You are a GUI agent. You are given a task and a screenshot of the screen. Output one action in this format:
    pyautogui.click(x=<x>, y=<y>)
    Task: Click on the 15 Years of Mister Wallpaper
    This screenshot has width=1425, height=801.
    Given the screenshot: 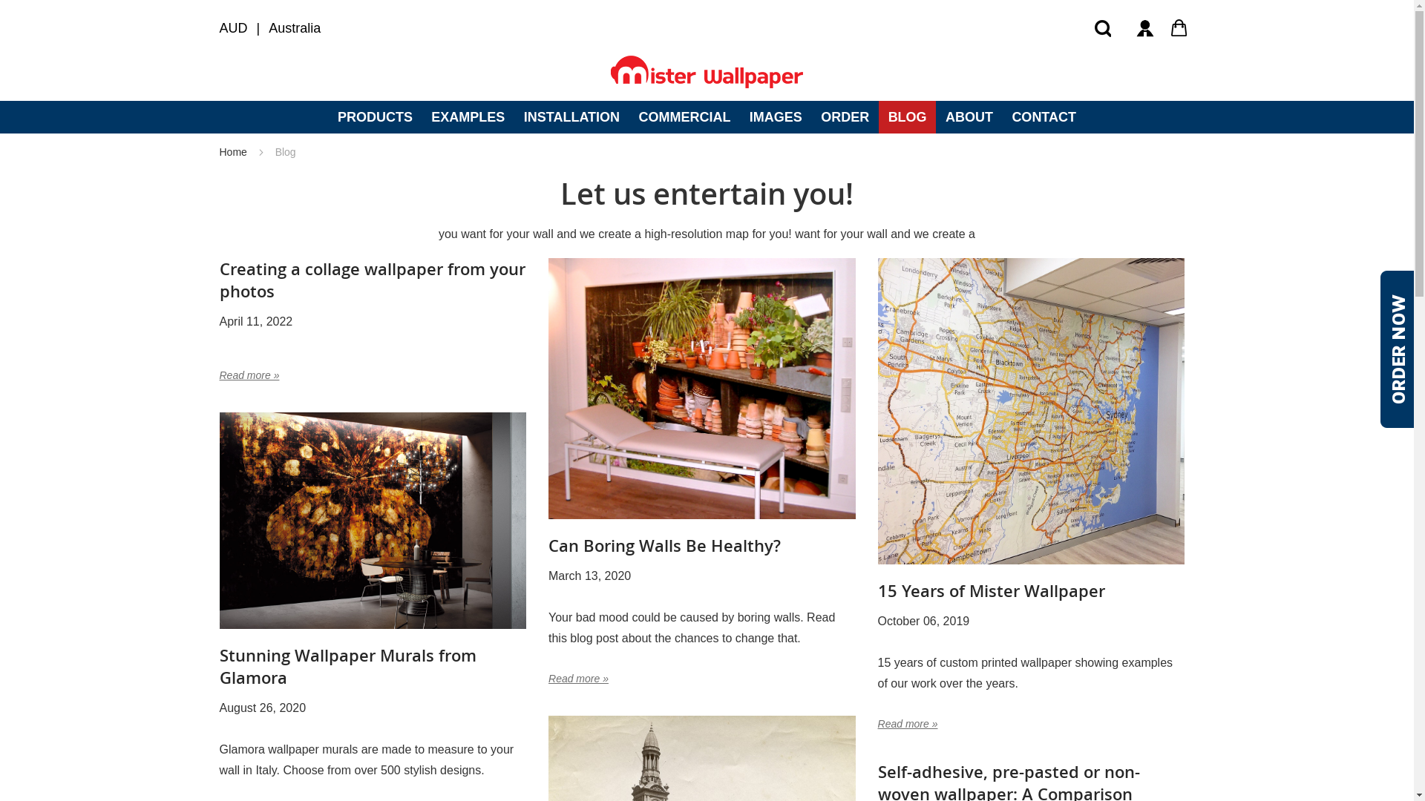 What is the action you would take?
    pyautogui.click(x=992, y=591)
    